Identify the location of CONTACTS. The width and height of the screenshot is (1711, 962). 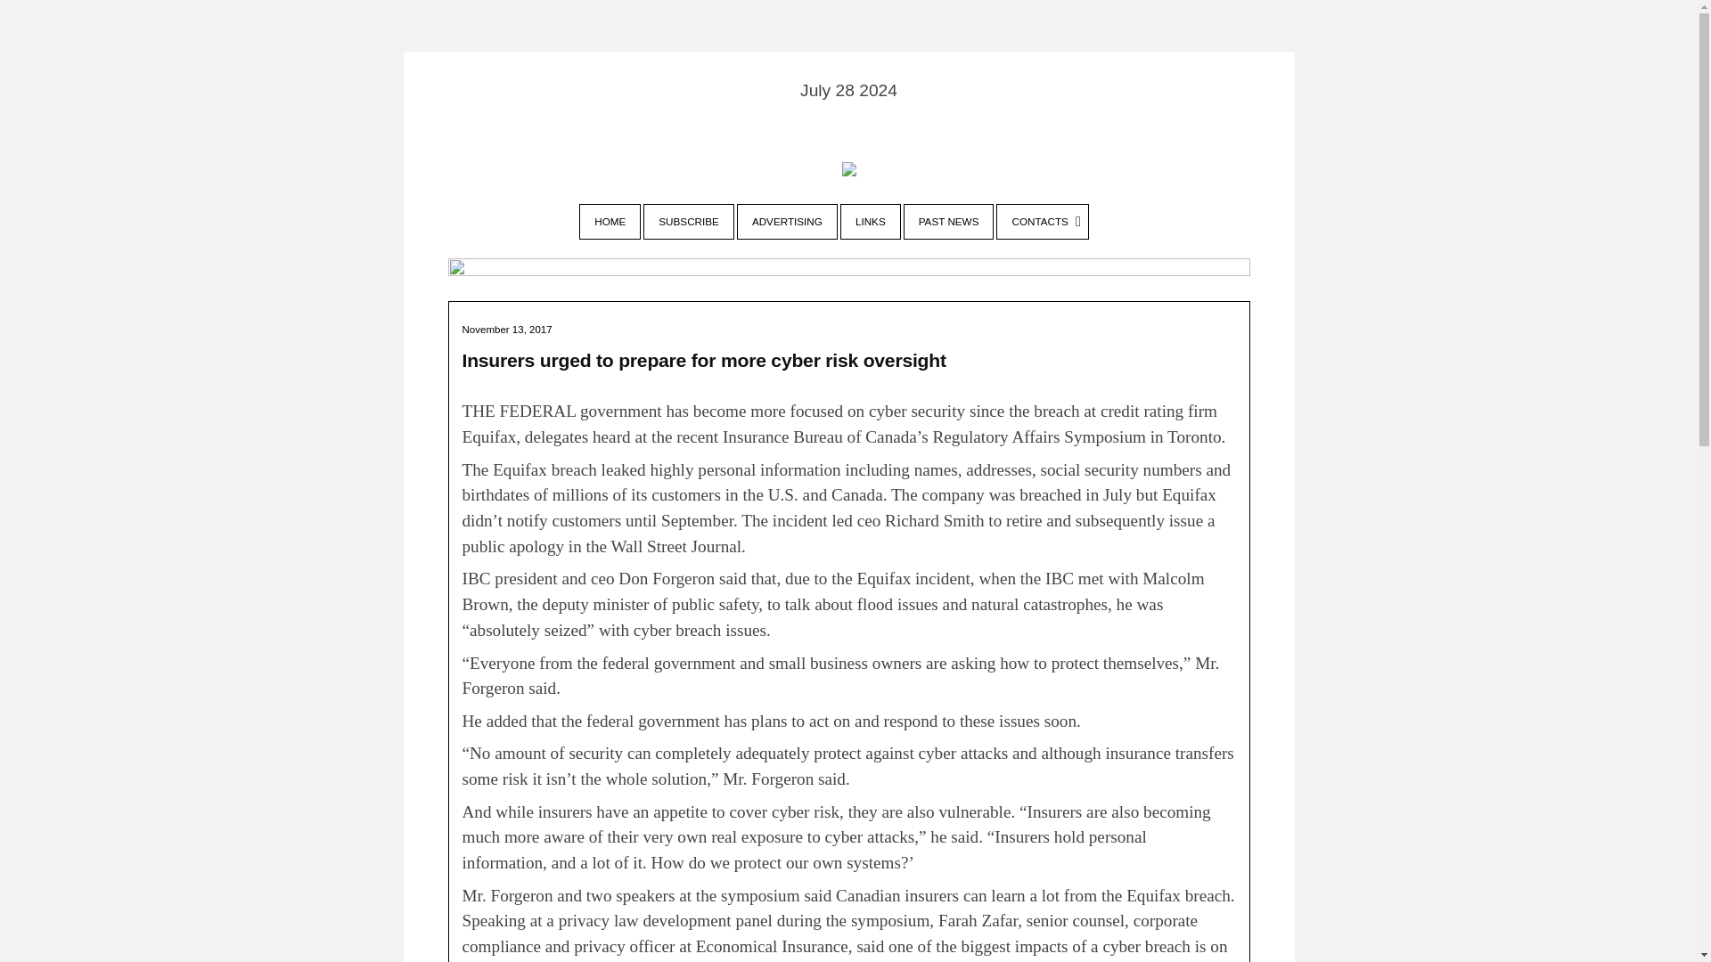
(1042, 221).